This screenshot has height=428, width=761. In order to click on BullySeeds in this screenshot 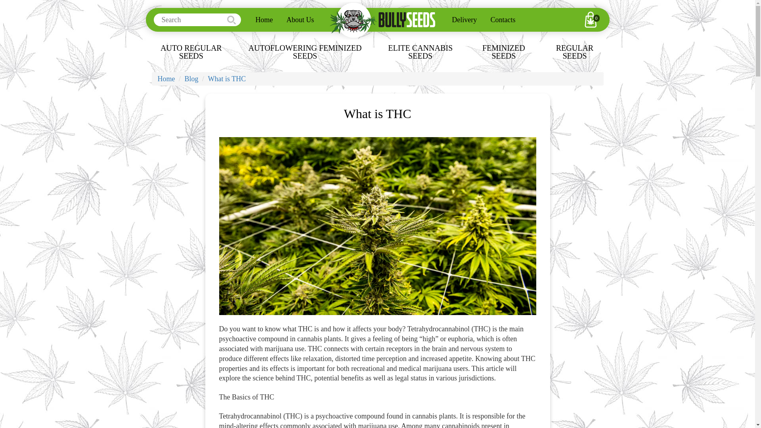, I will do `click(382, 21)`.